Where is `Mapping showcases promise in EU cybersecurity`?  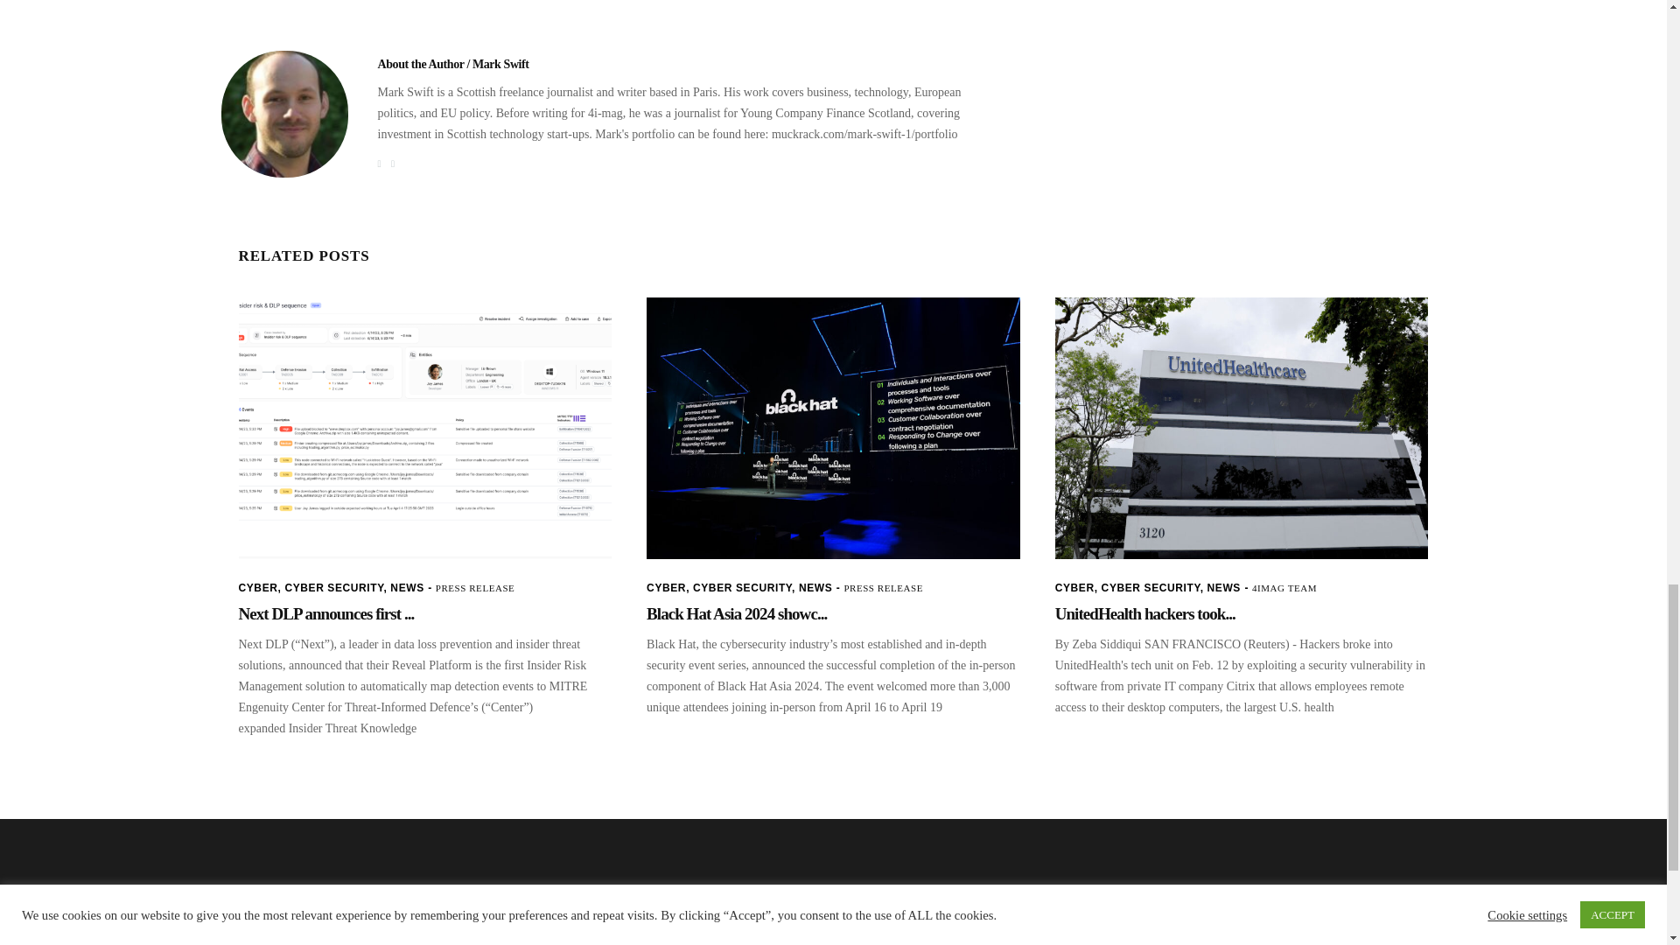 Mapping showcases promise in EU cybersecurity is located at coordinates (453, 64).